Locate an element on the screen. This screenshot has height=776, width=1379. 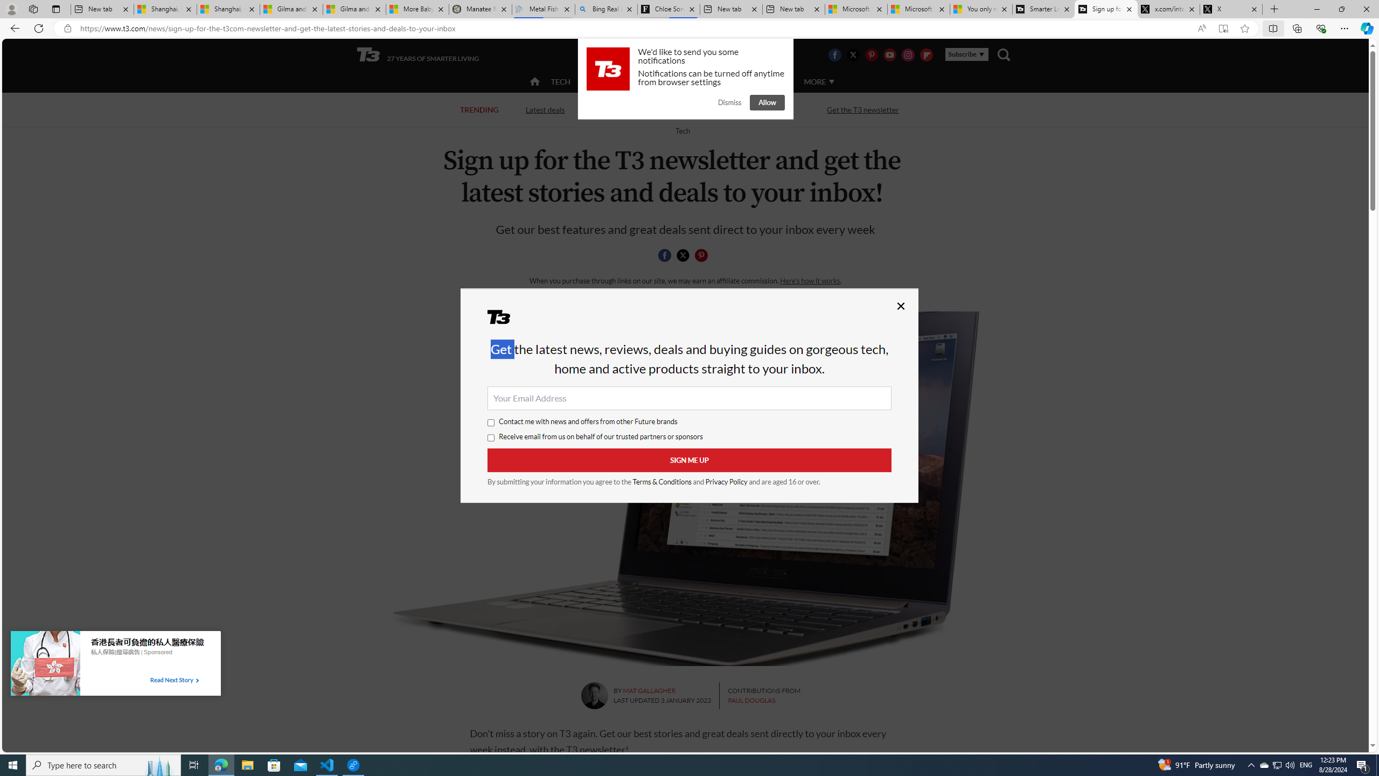
ACTIVE is located at coordinates (605, 82).